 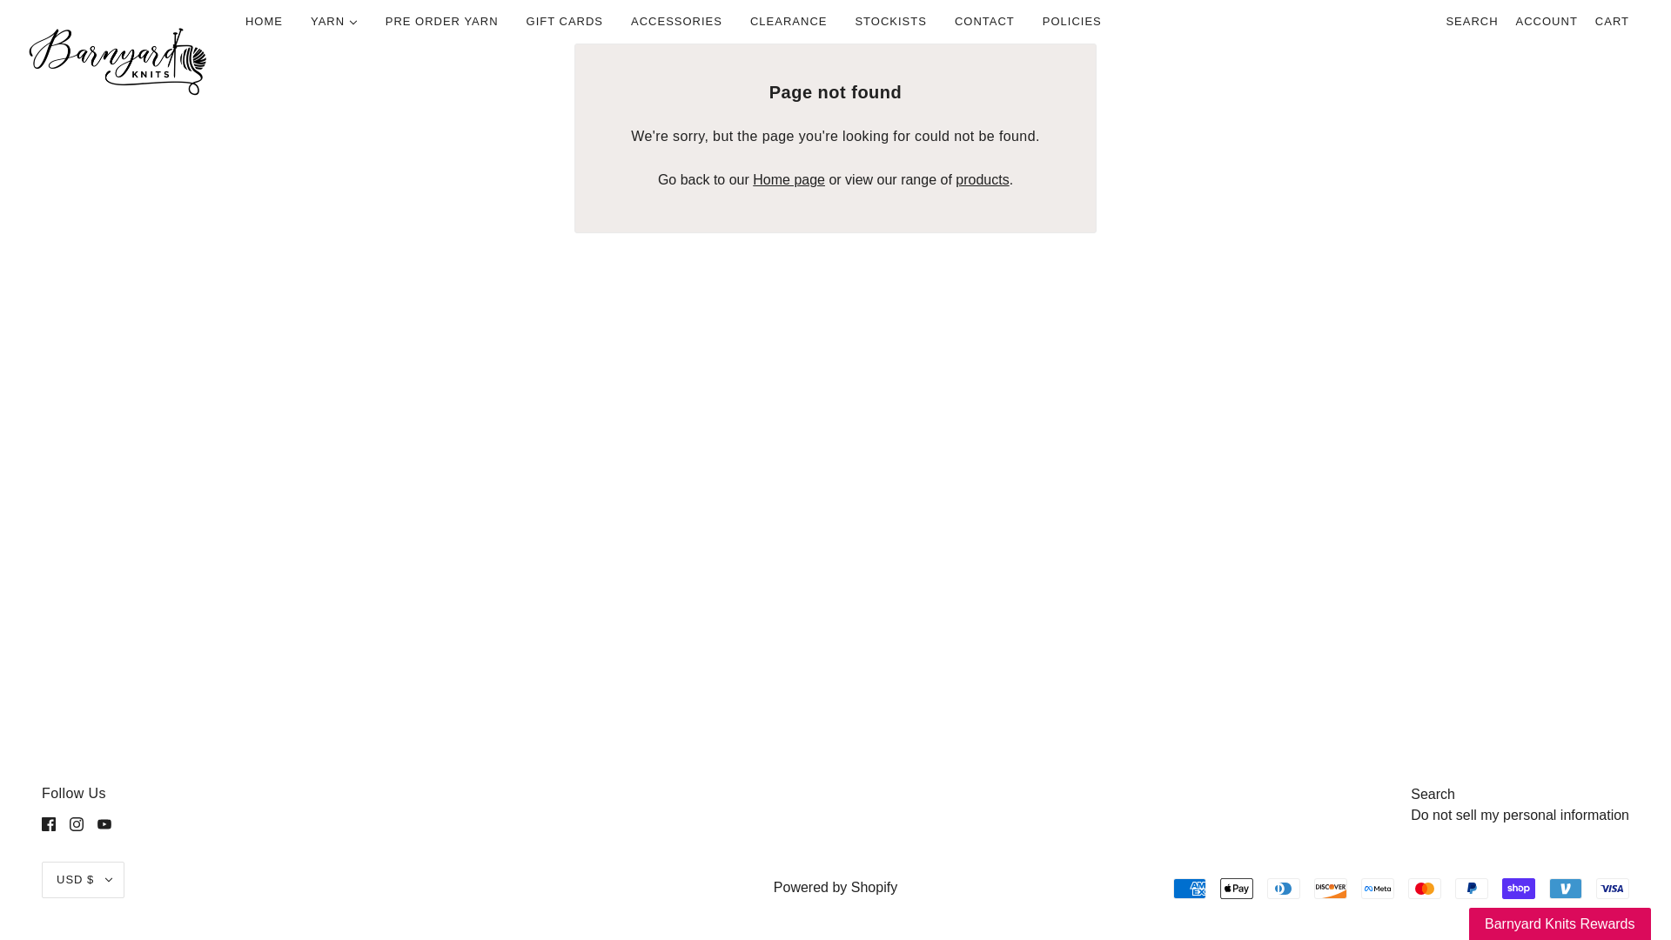 I want to click on Discover, so click(x=1330, y=888).